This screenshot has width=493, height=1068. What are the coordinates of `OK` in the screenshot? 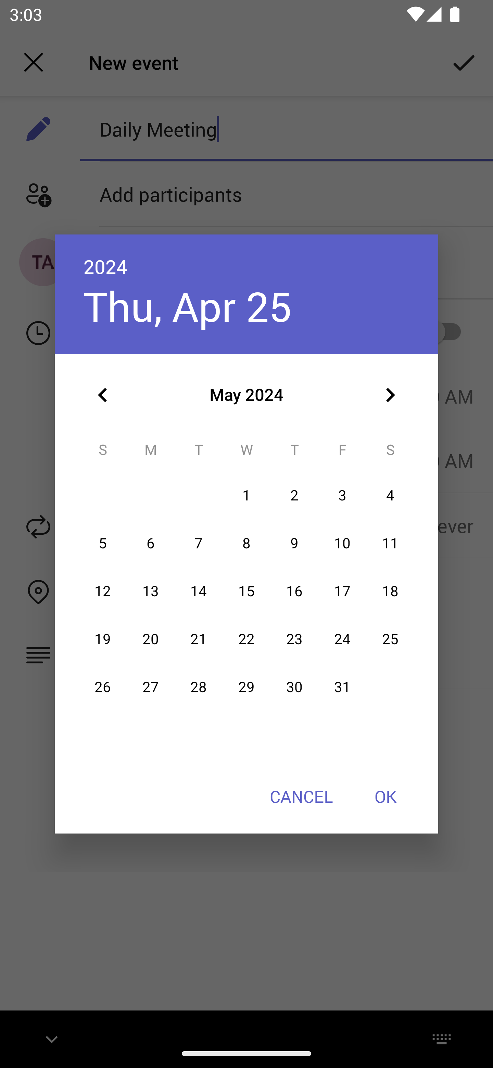 It's located at (385, 796).